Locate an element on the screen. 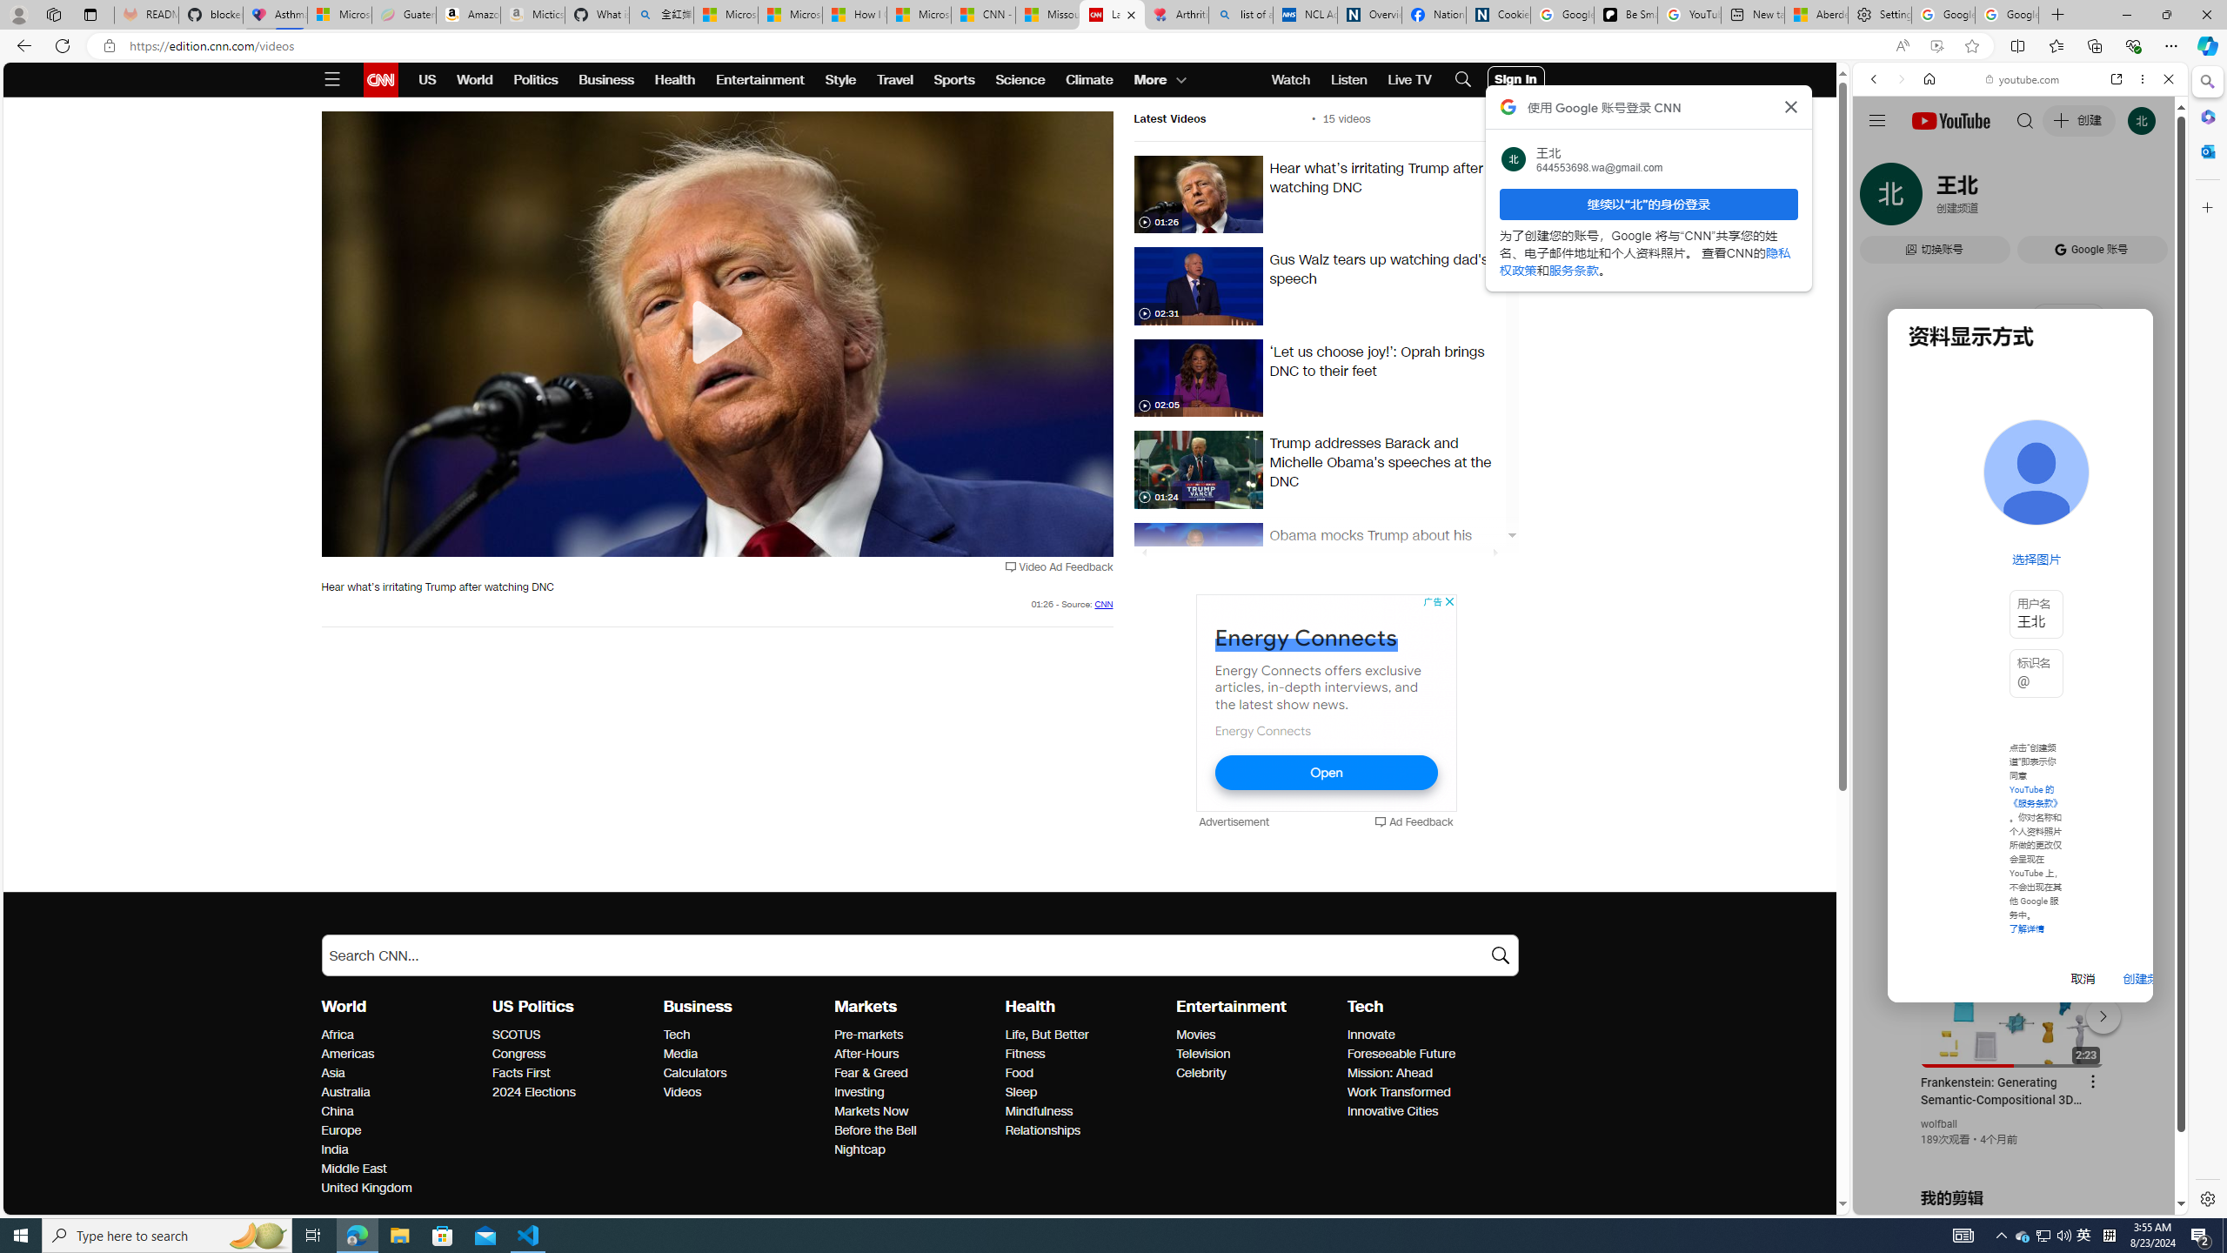 The height and width of the screenshot is (1253, 2227). Entertainment Television is located at coordinates (1203, 1055).